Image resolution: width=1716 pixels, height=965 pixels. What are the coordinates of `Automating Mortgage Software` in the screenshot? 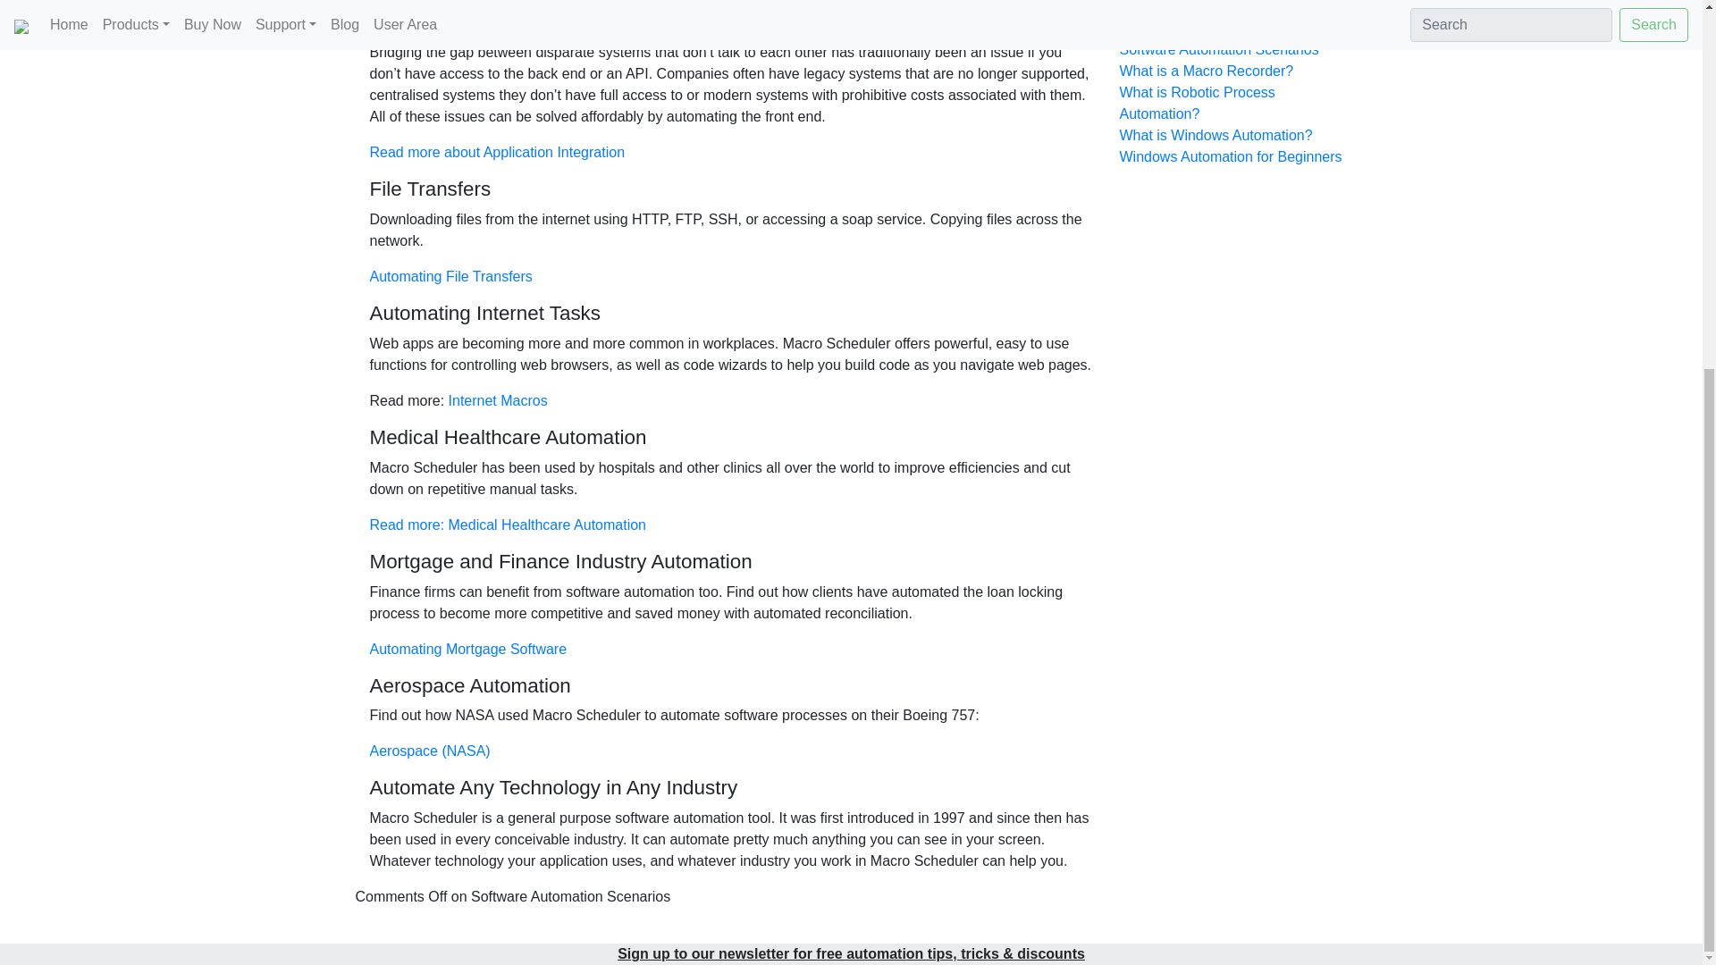 It's located at (468, 649).